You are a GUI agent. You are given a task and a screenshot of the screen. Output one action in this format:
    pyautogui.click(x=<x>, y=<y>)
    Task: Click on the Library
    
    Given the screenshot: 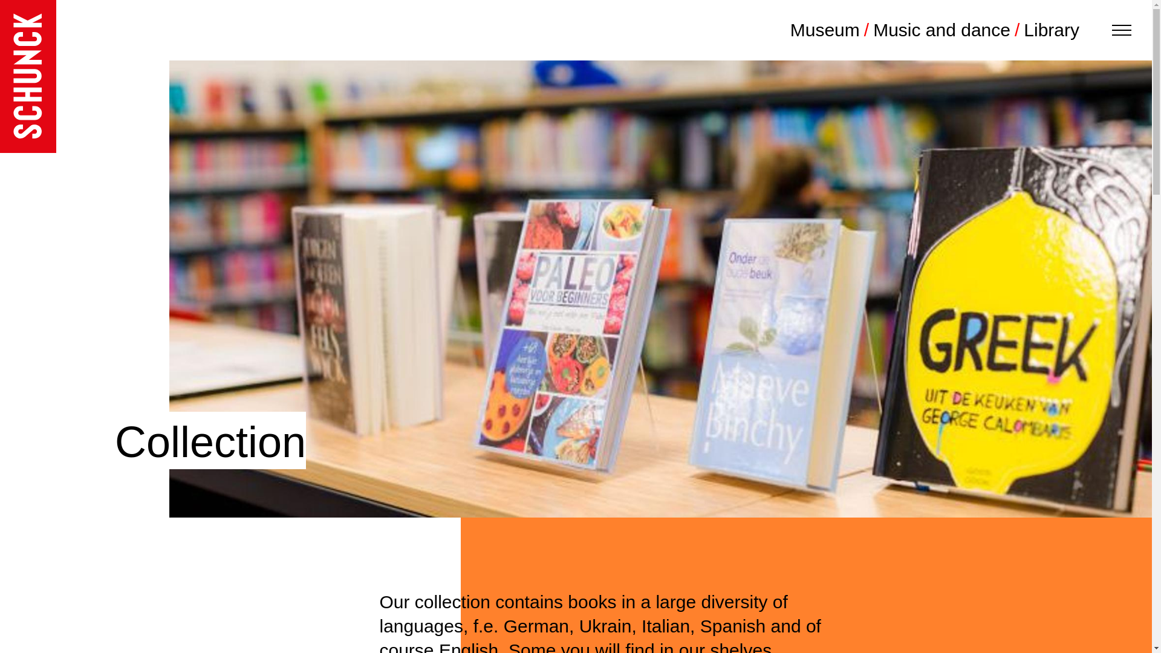 What is the action you would take?
    pyautogui.click(x=1052, y=30)
    